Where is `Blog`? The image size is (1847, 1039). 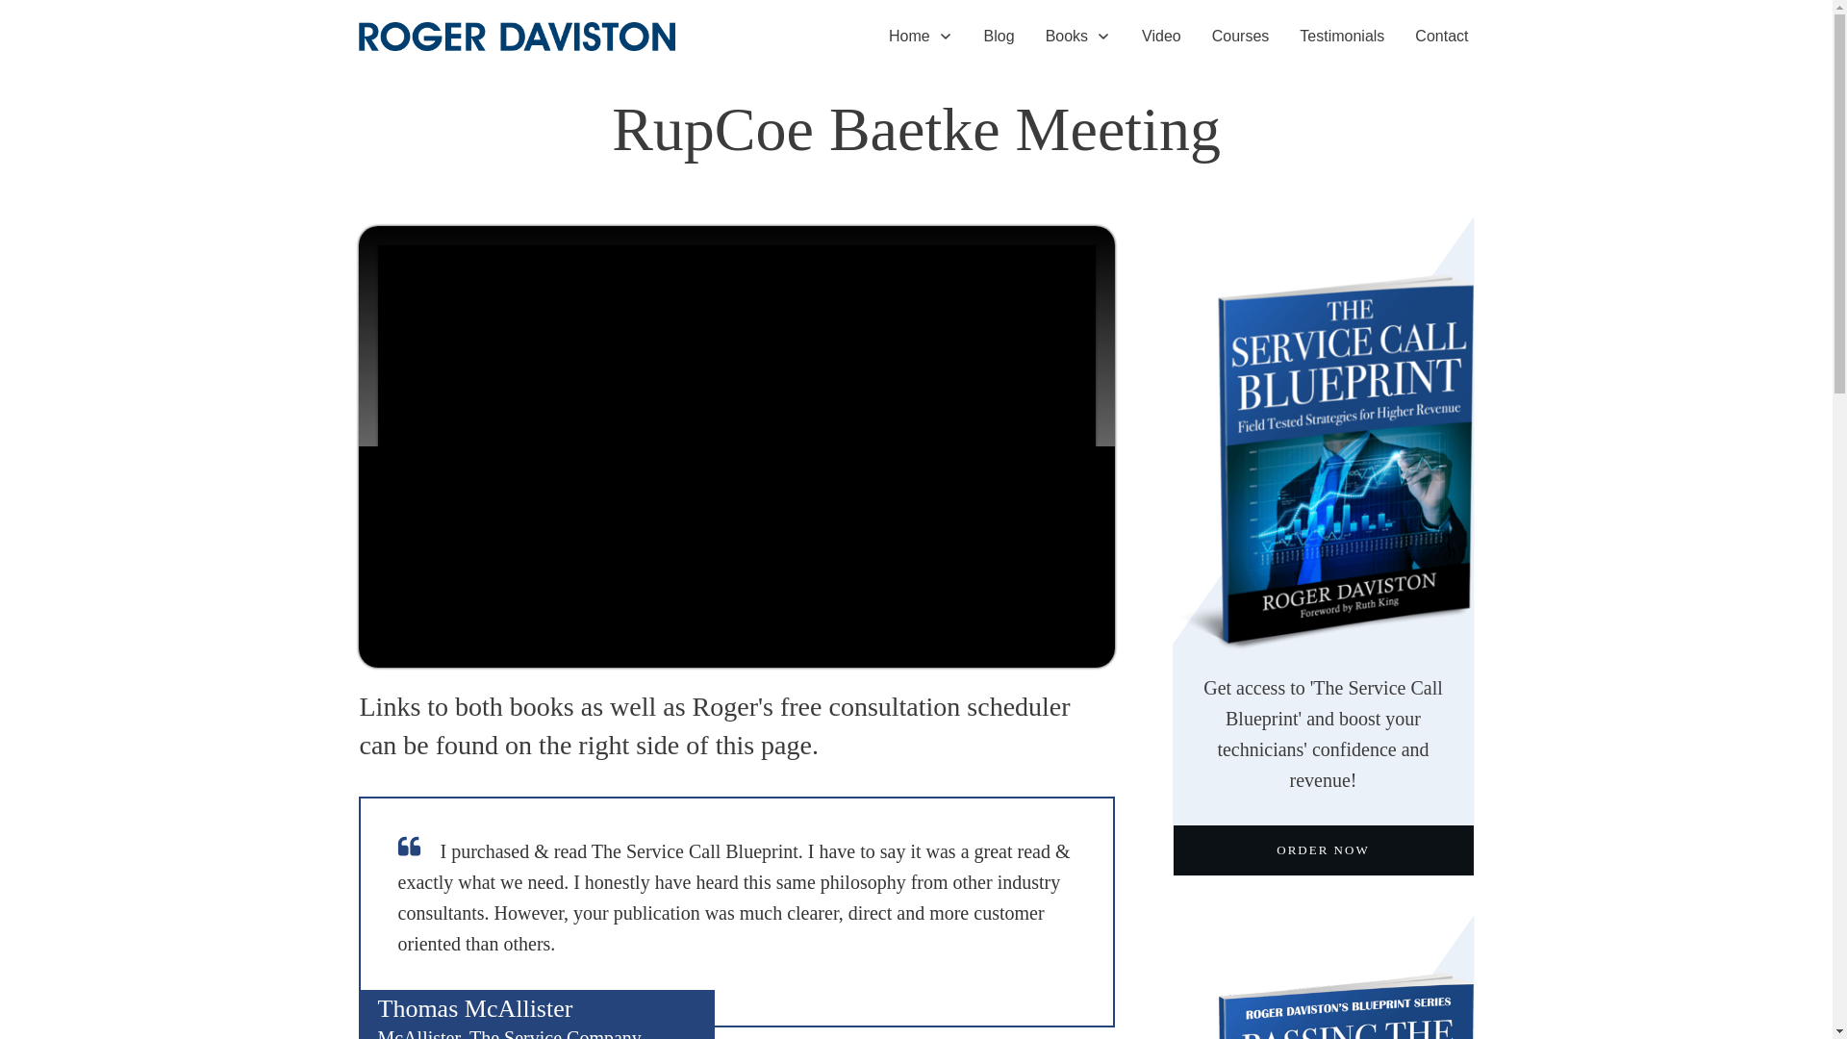 Blog is located at coordinates (999, 37).